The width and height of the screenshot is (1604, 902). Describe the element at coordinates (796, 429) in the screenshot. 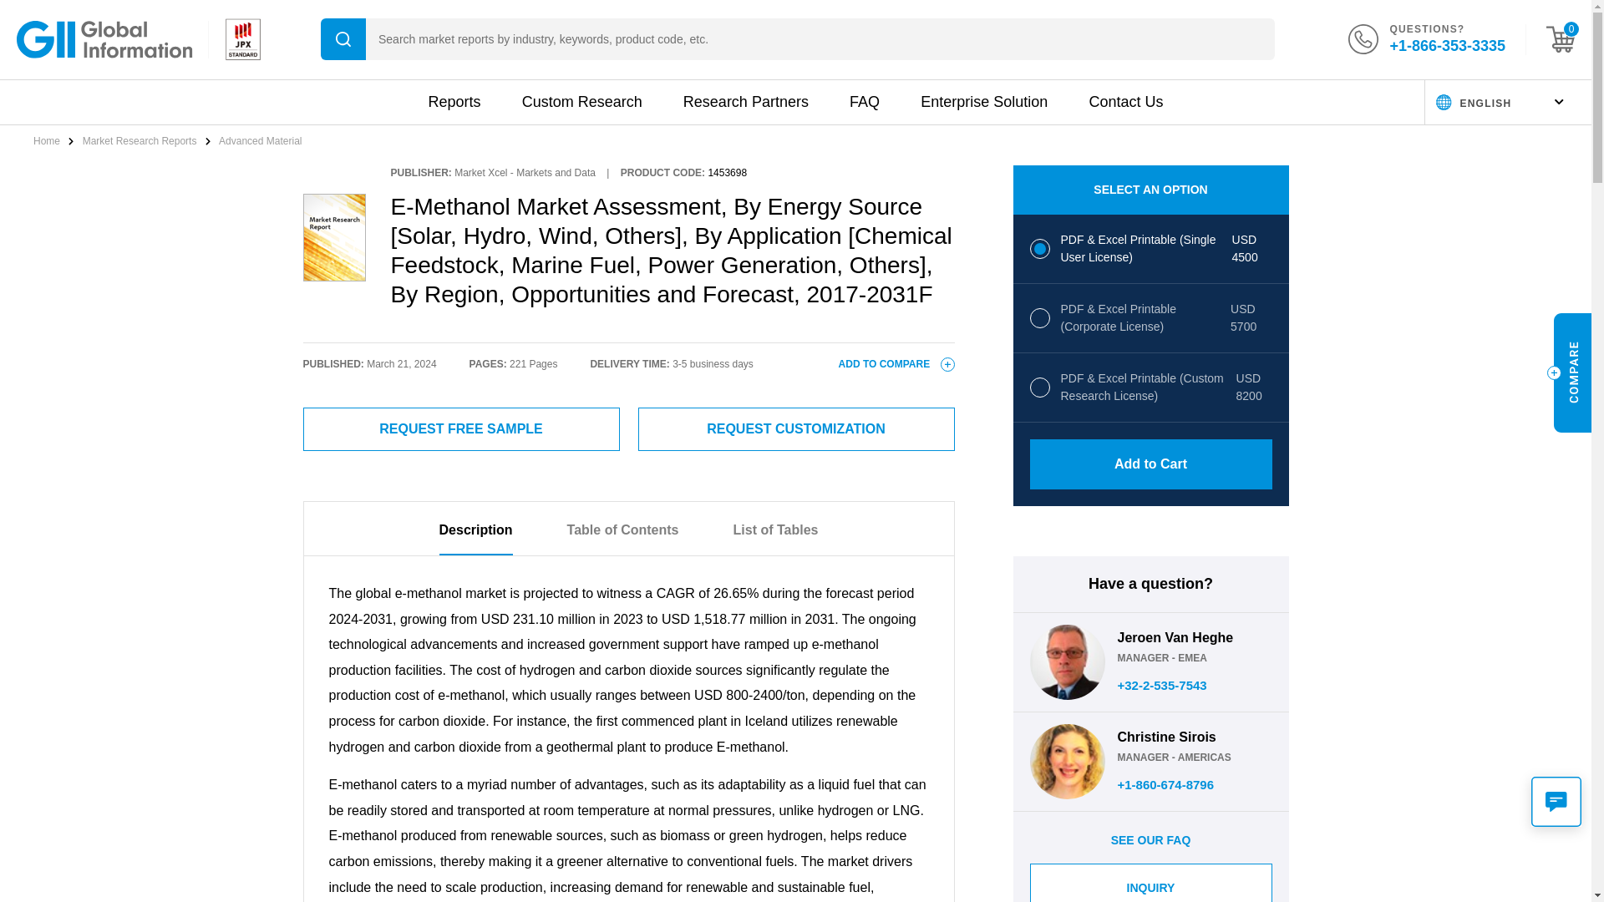

I see `REQUEST CUSTOMIZATION` at that location.